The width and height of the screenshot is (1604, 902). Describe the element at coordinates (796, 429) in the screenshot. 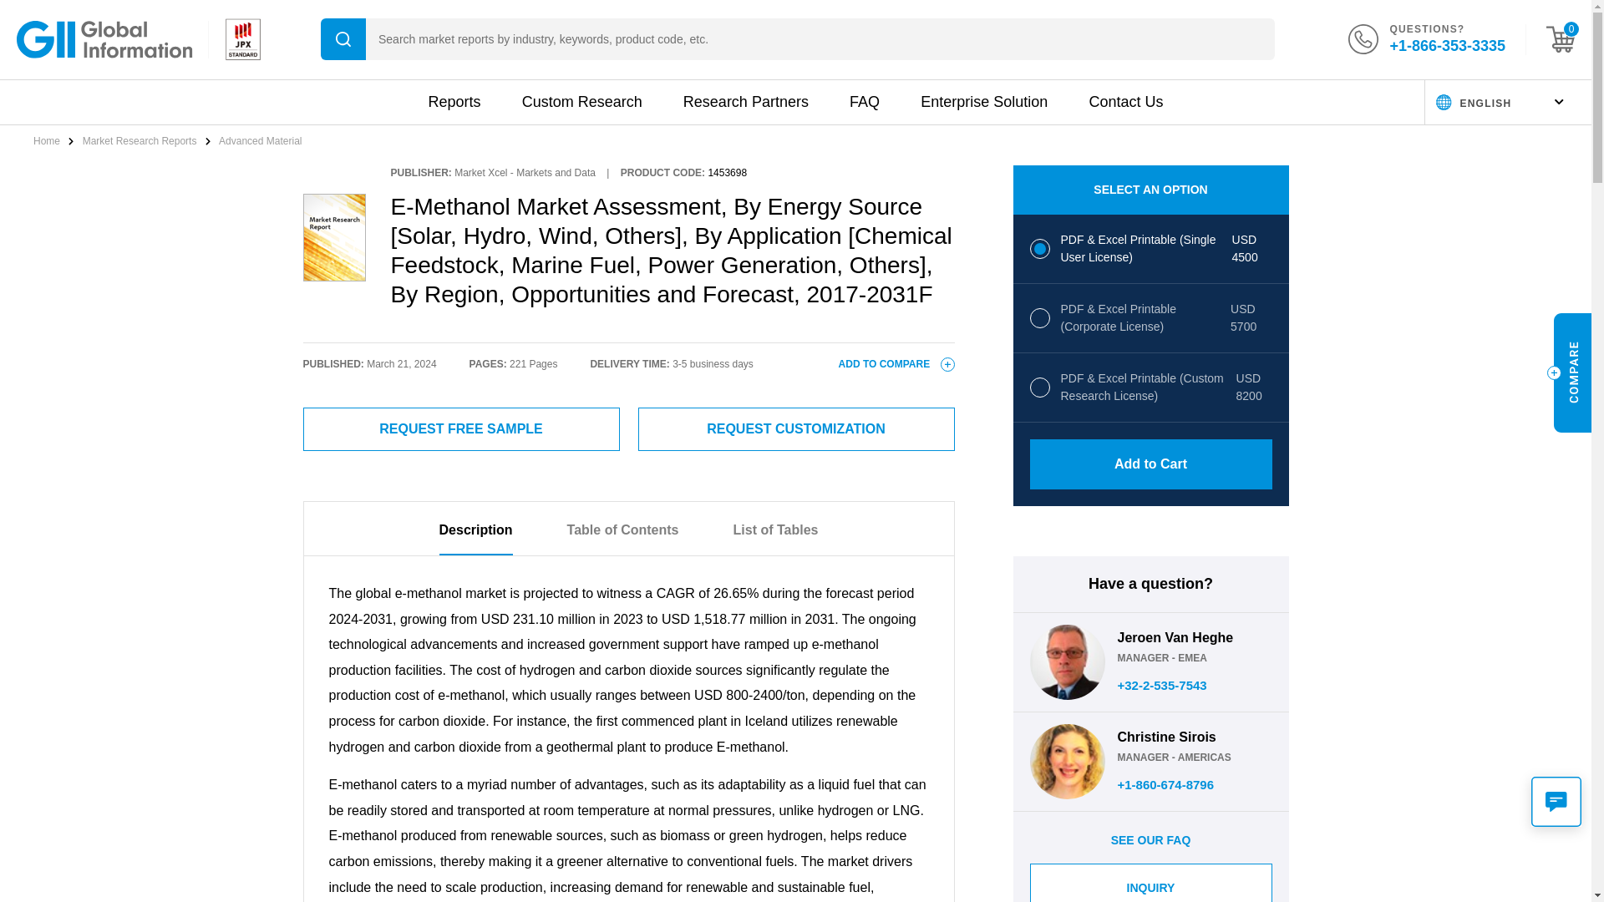

I see `REQUEST CUSTOMIZATION` at that location.